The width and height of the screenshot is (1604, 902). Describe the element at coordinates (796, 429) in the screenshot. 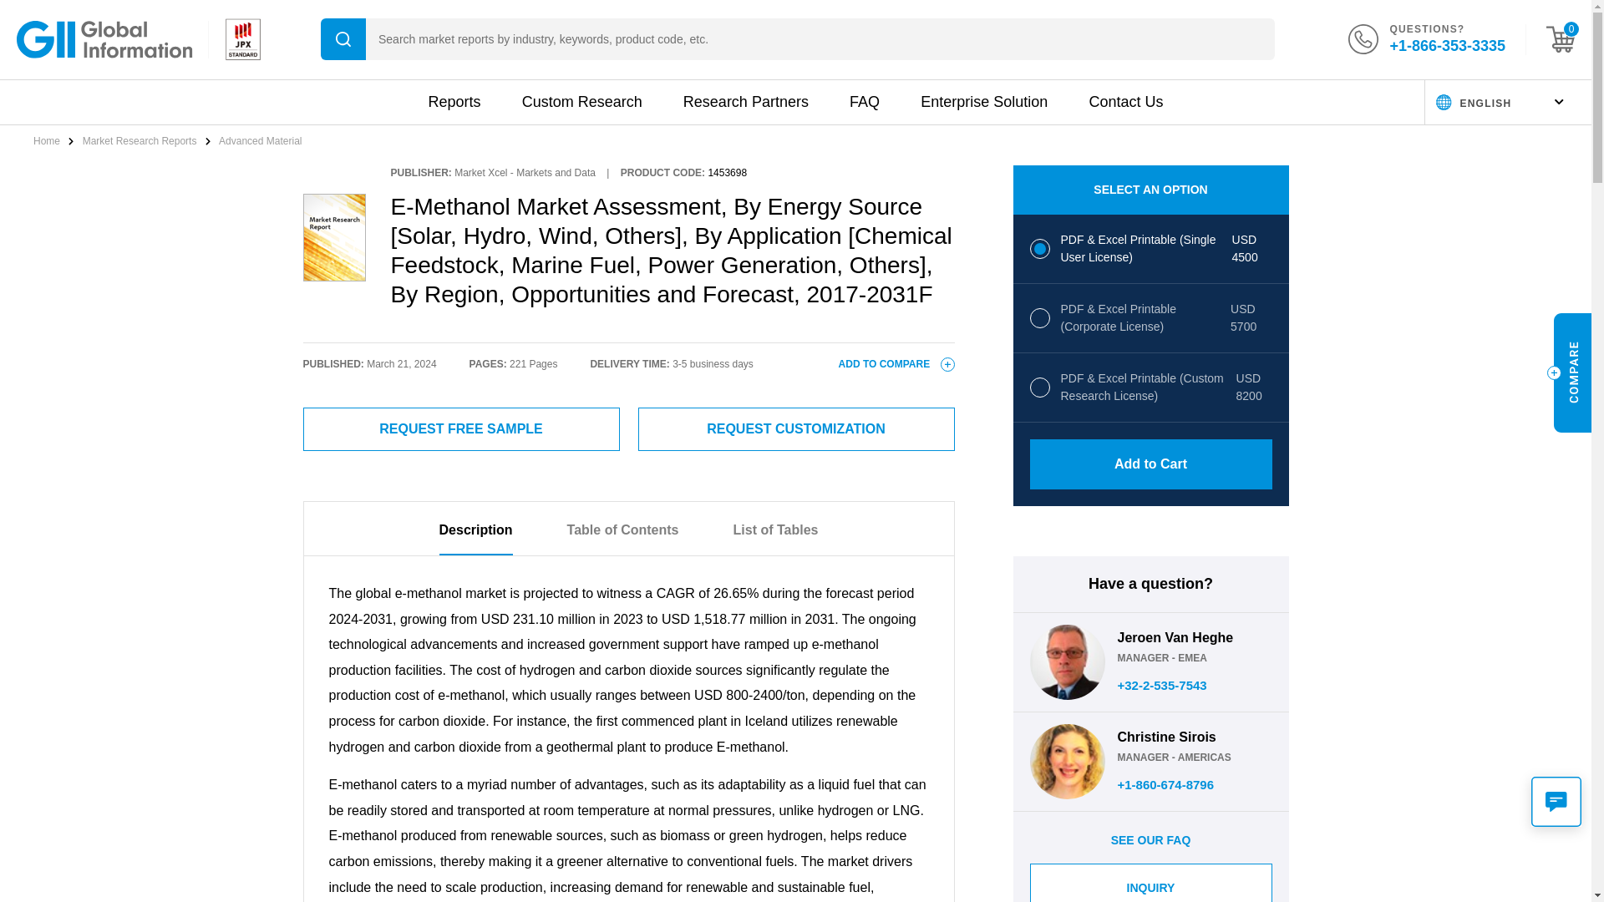

I see `REQUEST CUSTOMIZATION` at that location.